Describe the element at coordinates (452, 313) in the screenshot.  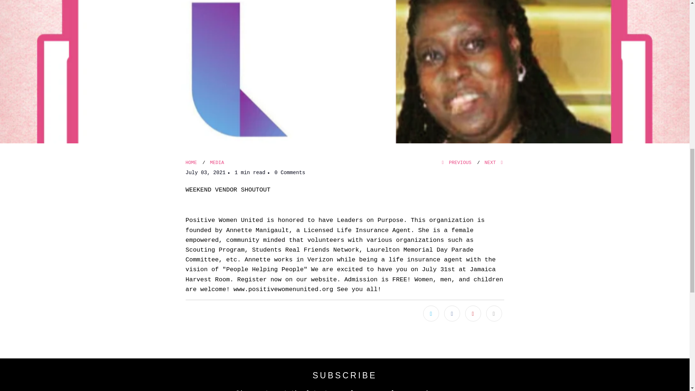
I see `Share this on Facebook` at that location.